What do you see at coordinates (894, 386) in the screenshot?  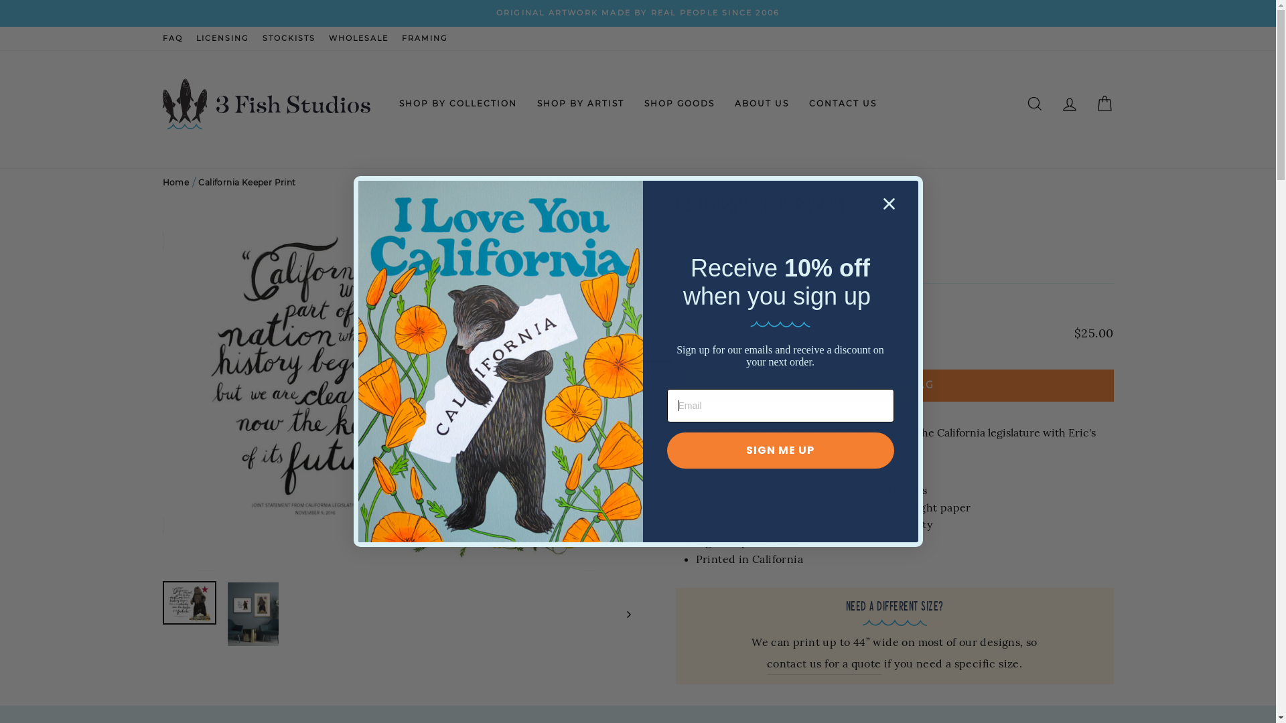 I see `ADD TO BAG` at bounding box center [894, 386].